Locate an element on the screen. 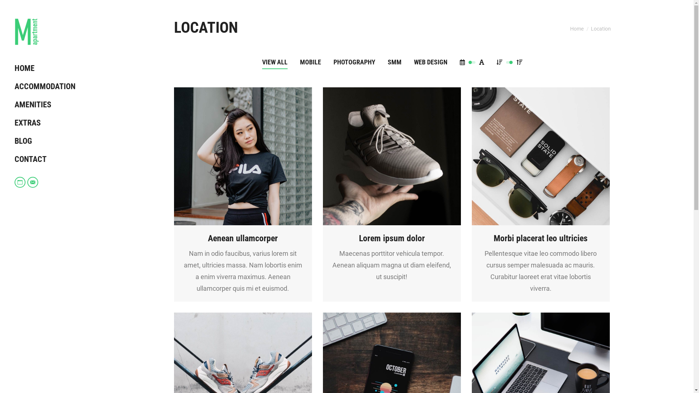 Image resolution: width=699 pixels, height=393 pixels. Mail is located at coordinates (33, 182).